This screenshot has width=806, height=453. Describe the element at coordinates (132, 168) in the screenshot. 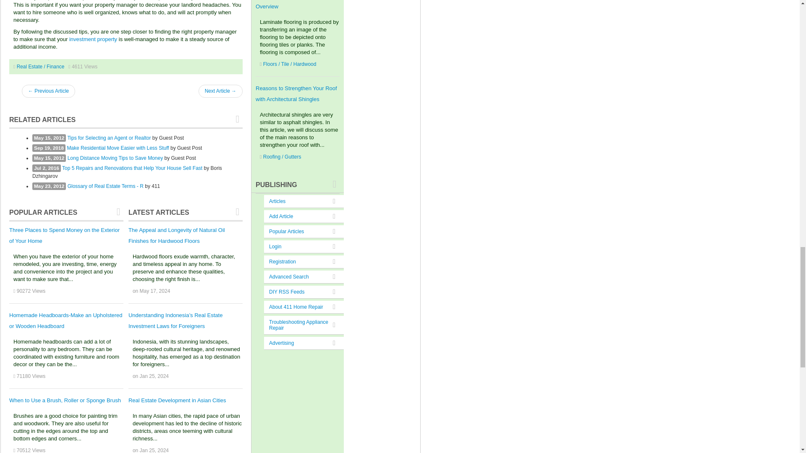

I see `Top 5 Repairs and Renovations that Help Your House Sell Fast` at that location.